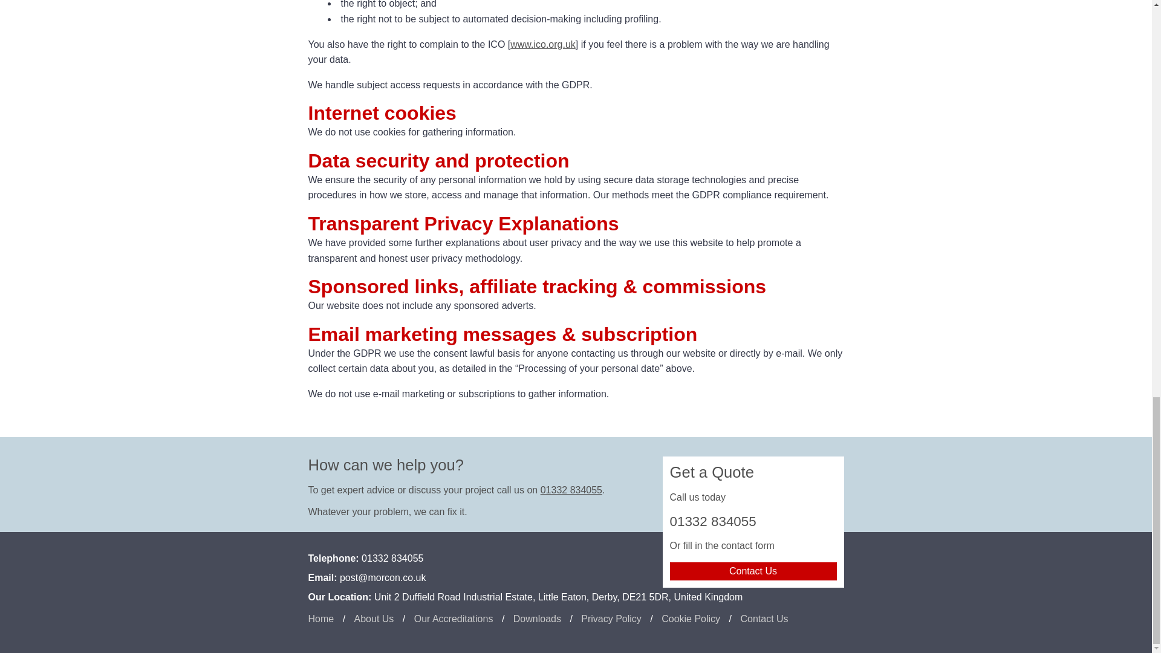 Image resolution: width=1161 pixels, height=653 pixels. I want to click on Home, so click(321, 619).